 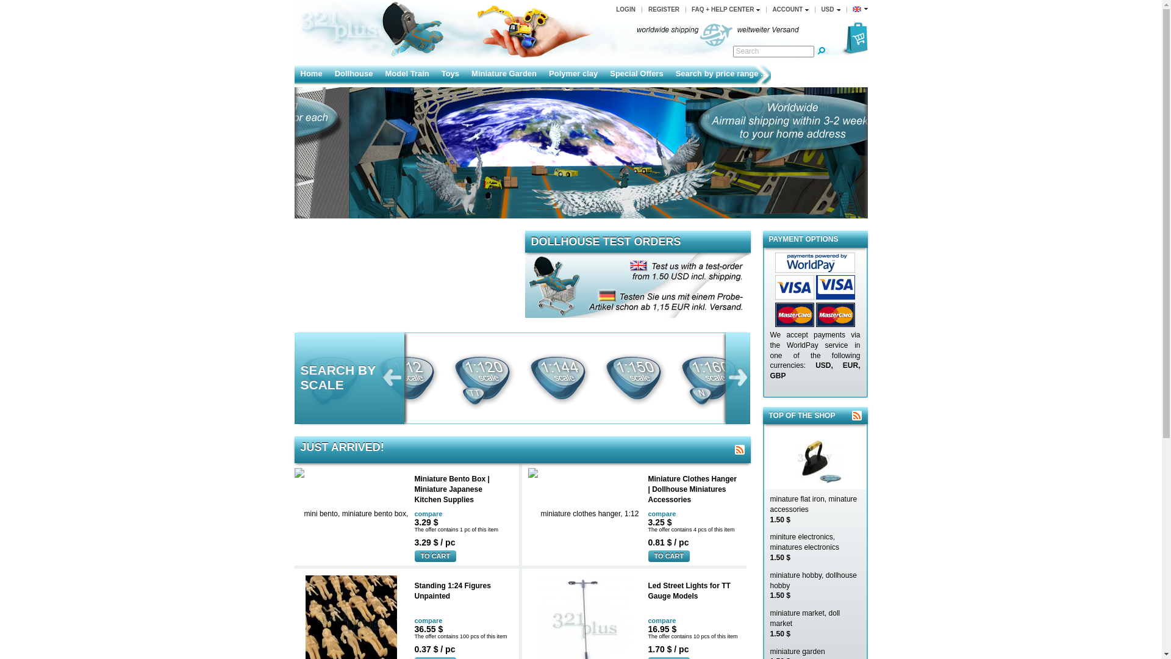 I want to click on Special Offers, so click(x=637, y=75).